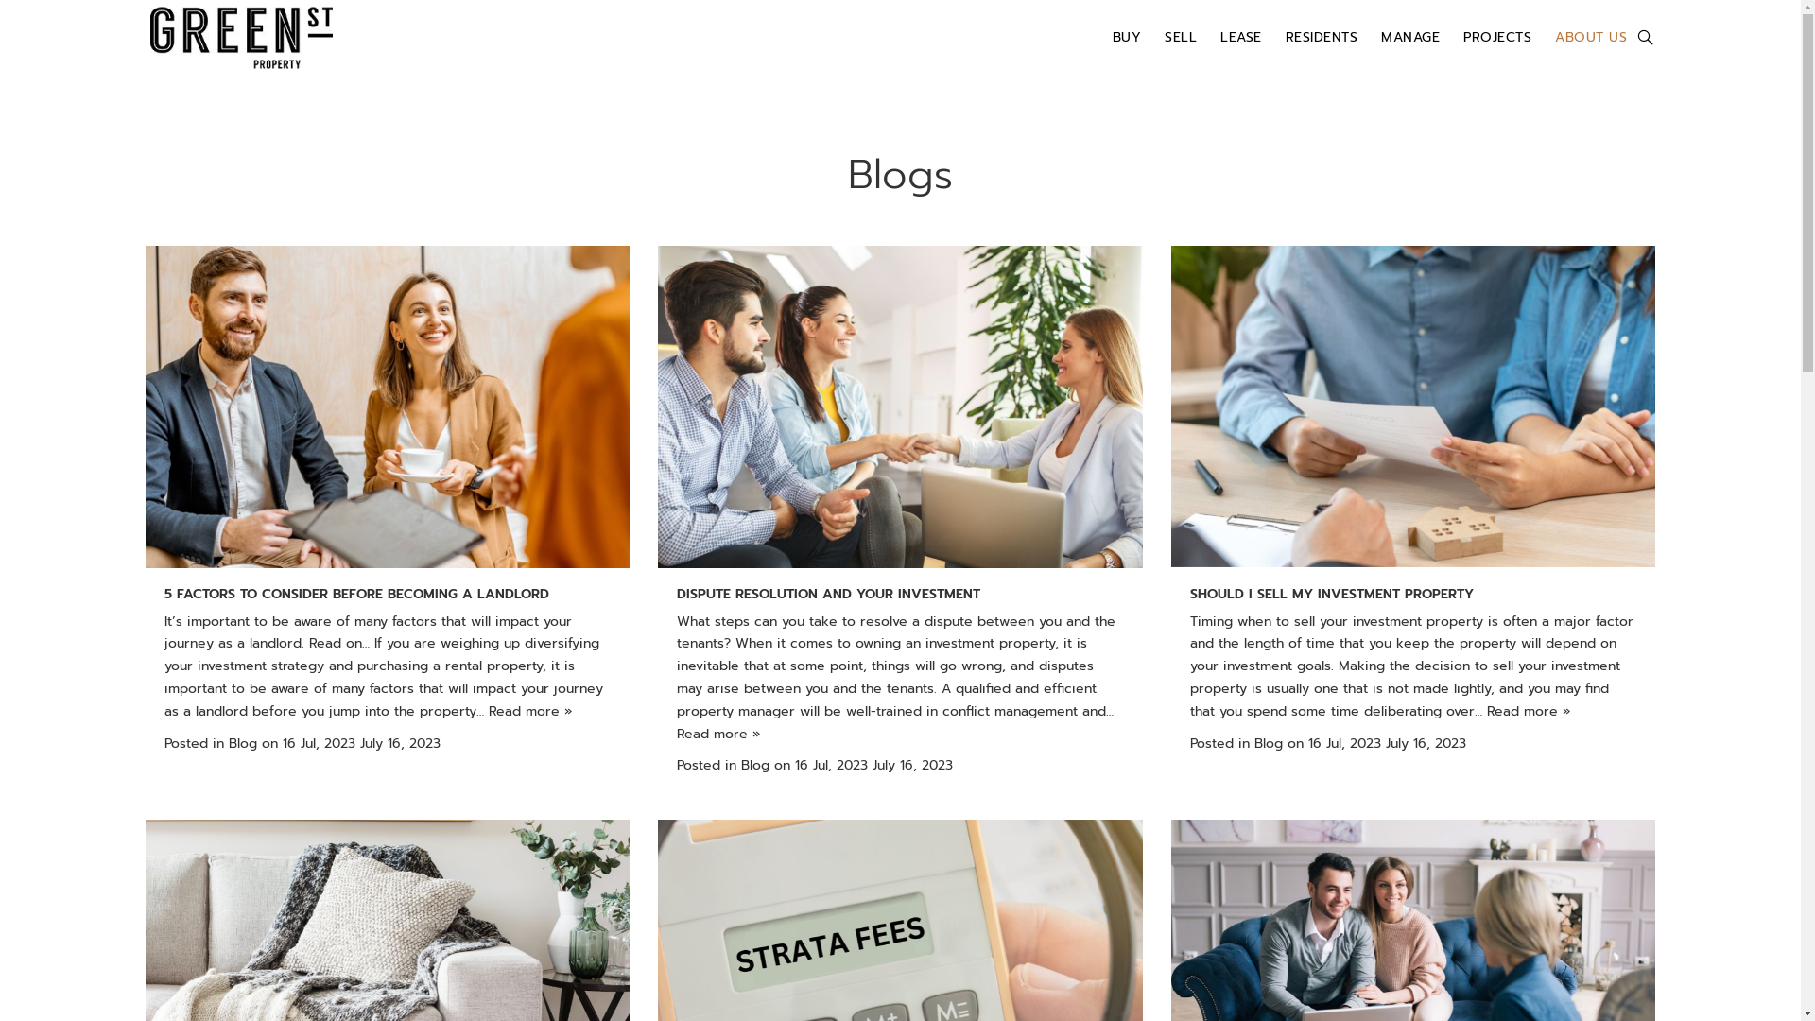  What do you see at coordinates (1497, 38) in the screenshot?
I see `PROJECTS` at bounding box center [1497, 38].